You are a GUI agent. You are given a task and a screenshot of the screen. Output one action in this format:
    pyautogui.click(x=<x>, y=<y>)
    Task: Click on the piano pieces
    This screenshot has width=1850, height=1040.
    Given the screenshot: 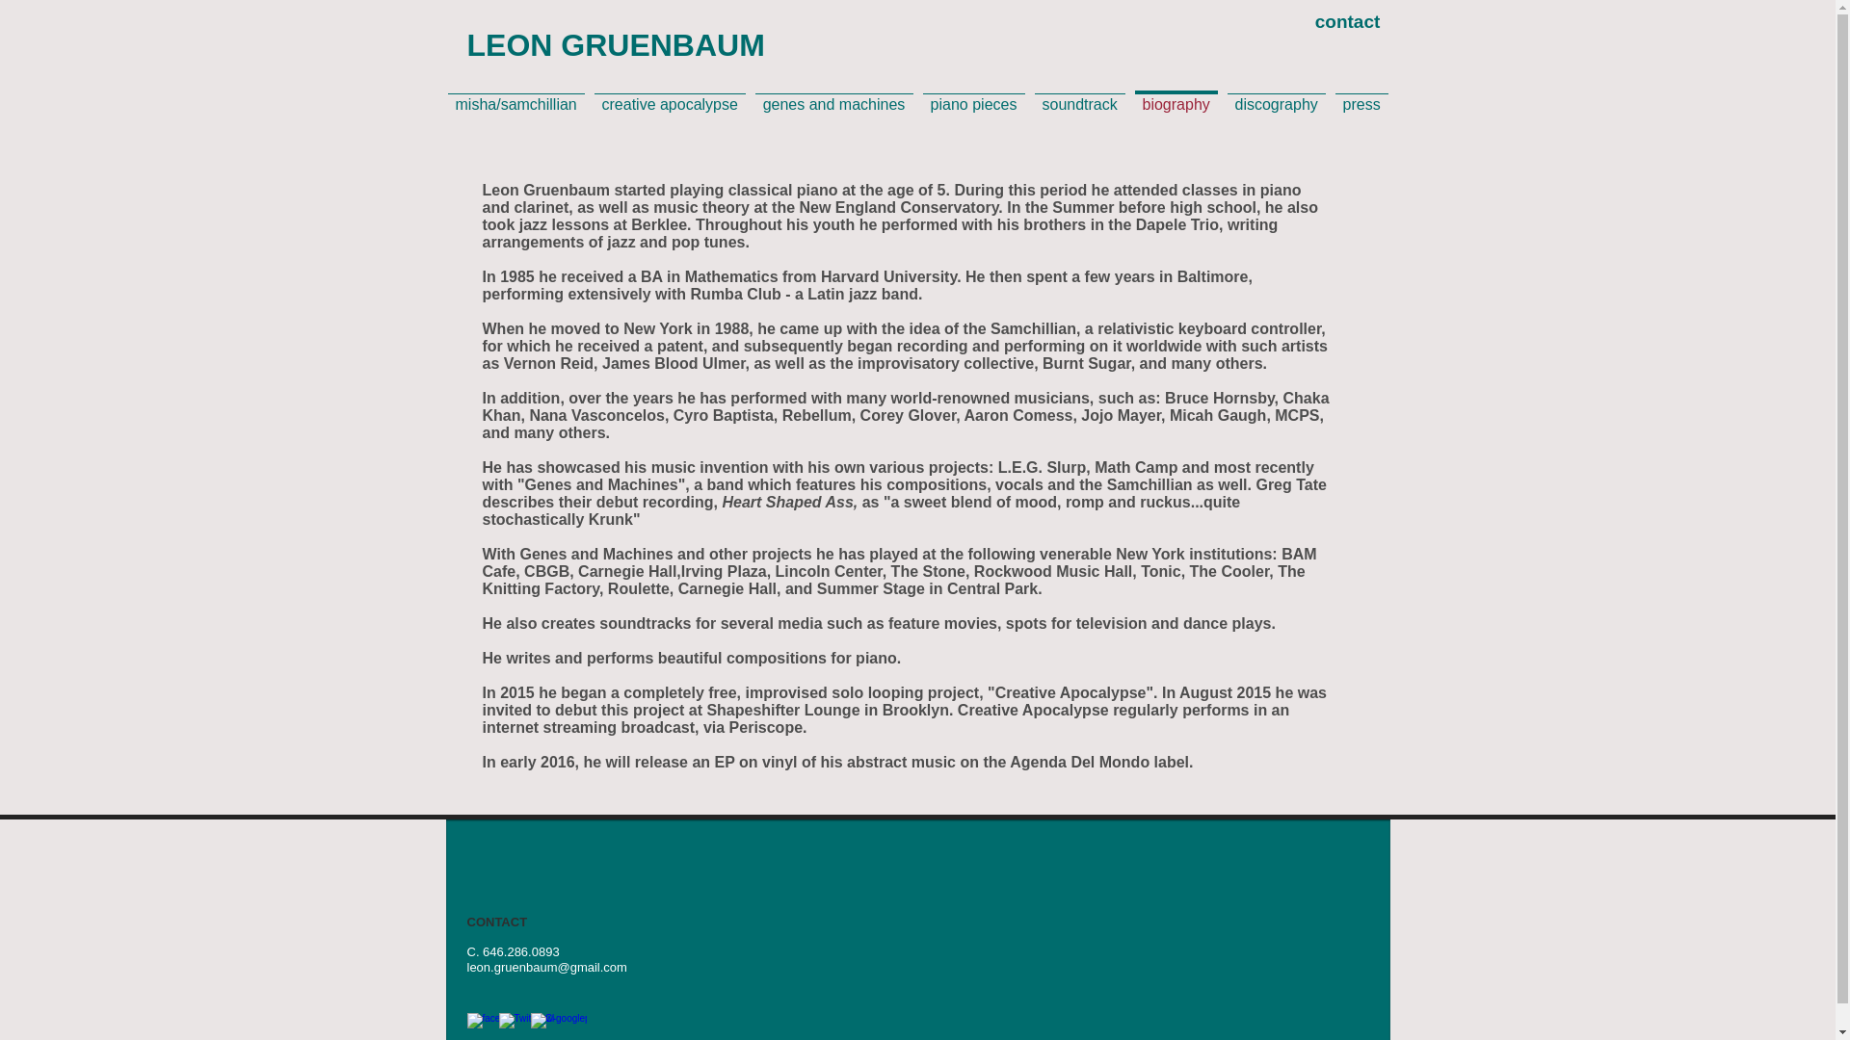 What is the action you would take?
    pyautogui.click(x=973, y=95)
    